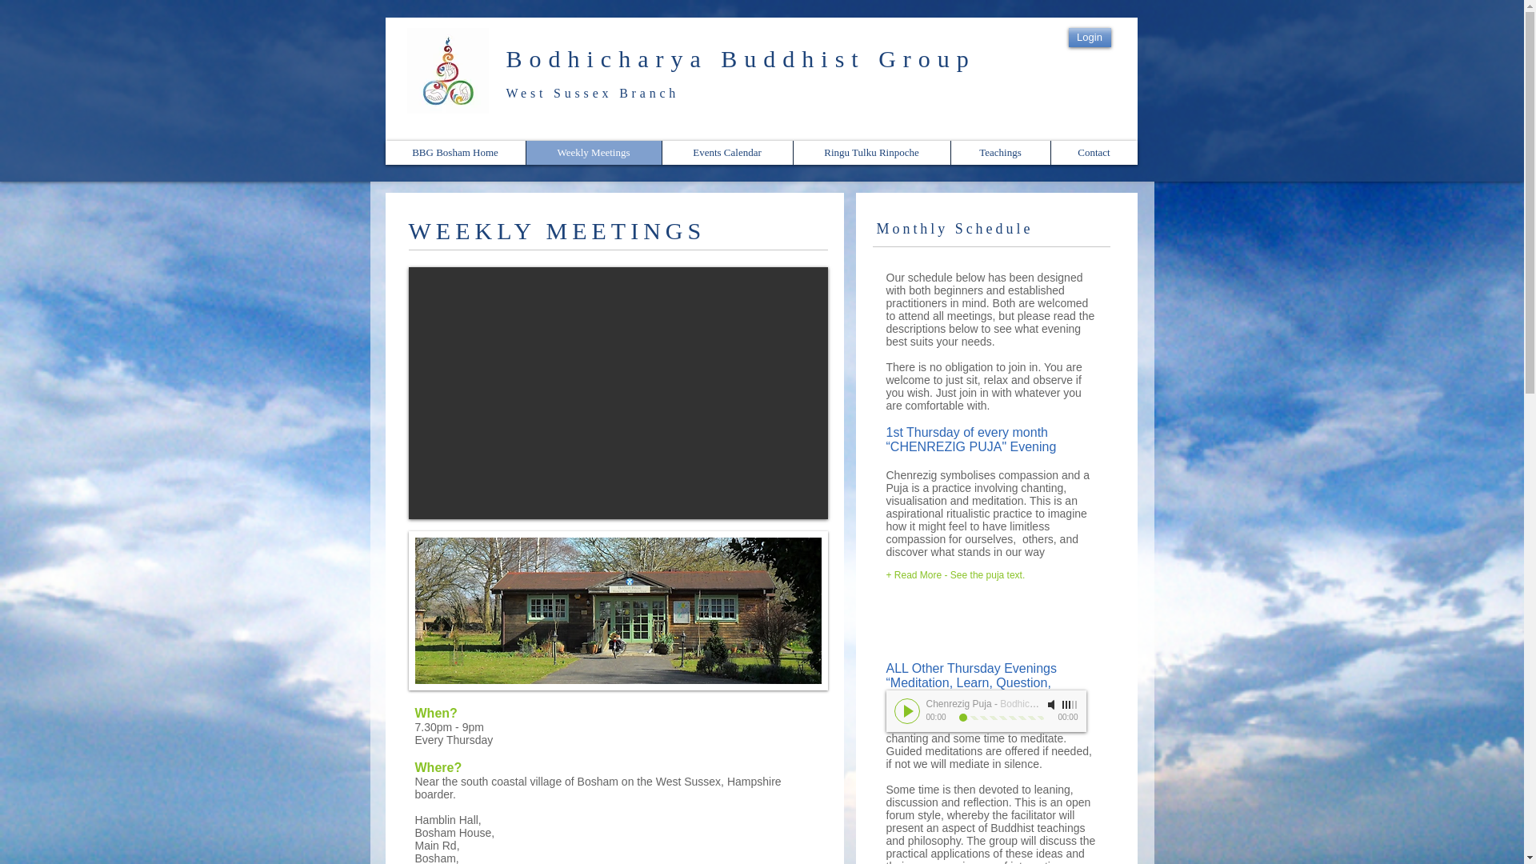 The height and width of the screenshot is (864, 1536). Describe the element at coordinates (618, 393) in the screenshot. I see `Google Maps` at that location.